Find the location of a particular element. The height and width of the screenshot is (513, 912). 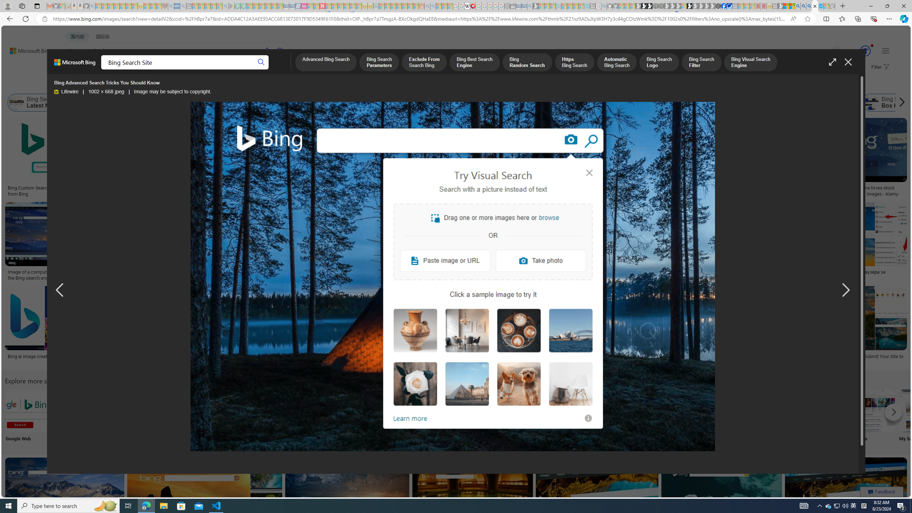

http home - DrBeckmannSave is located at coordinates (348, 498).